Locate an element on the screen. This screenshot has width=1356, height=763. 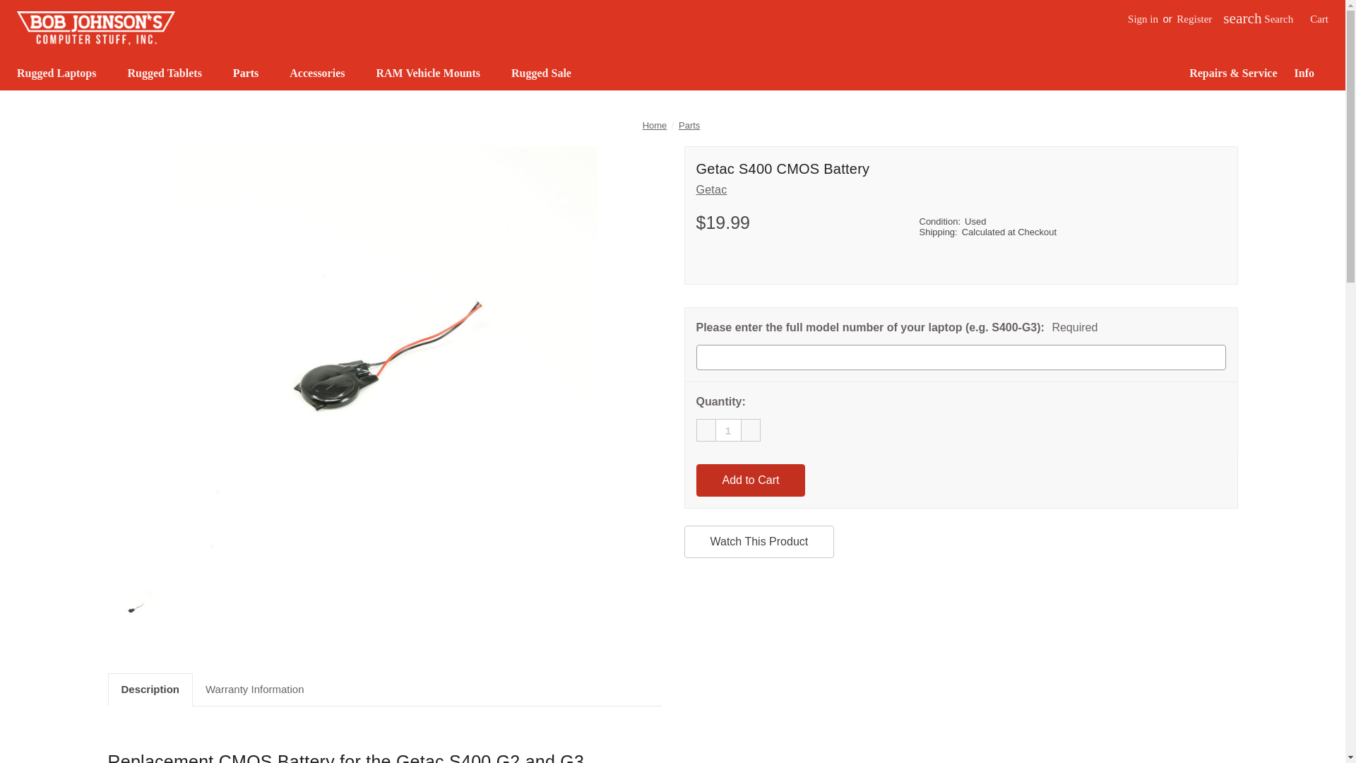
Cart is located at coordinates (1319, 20).